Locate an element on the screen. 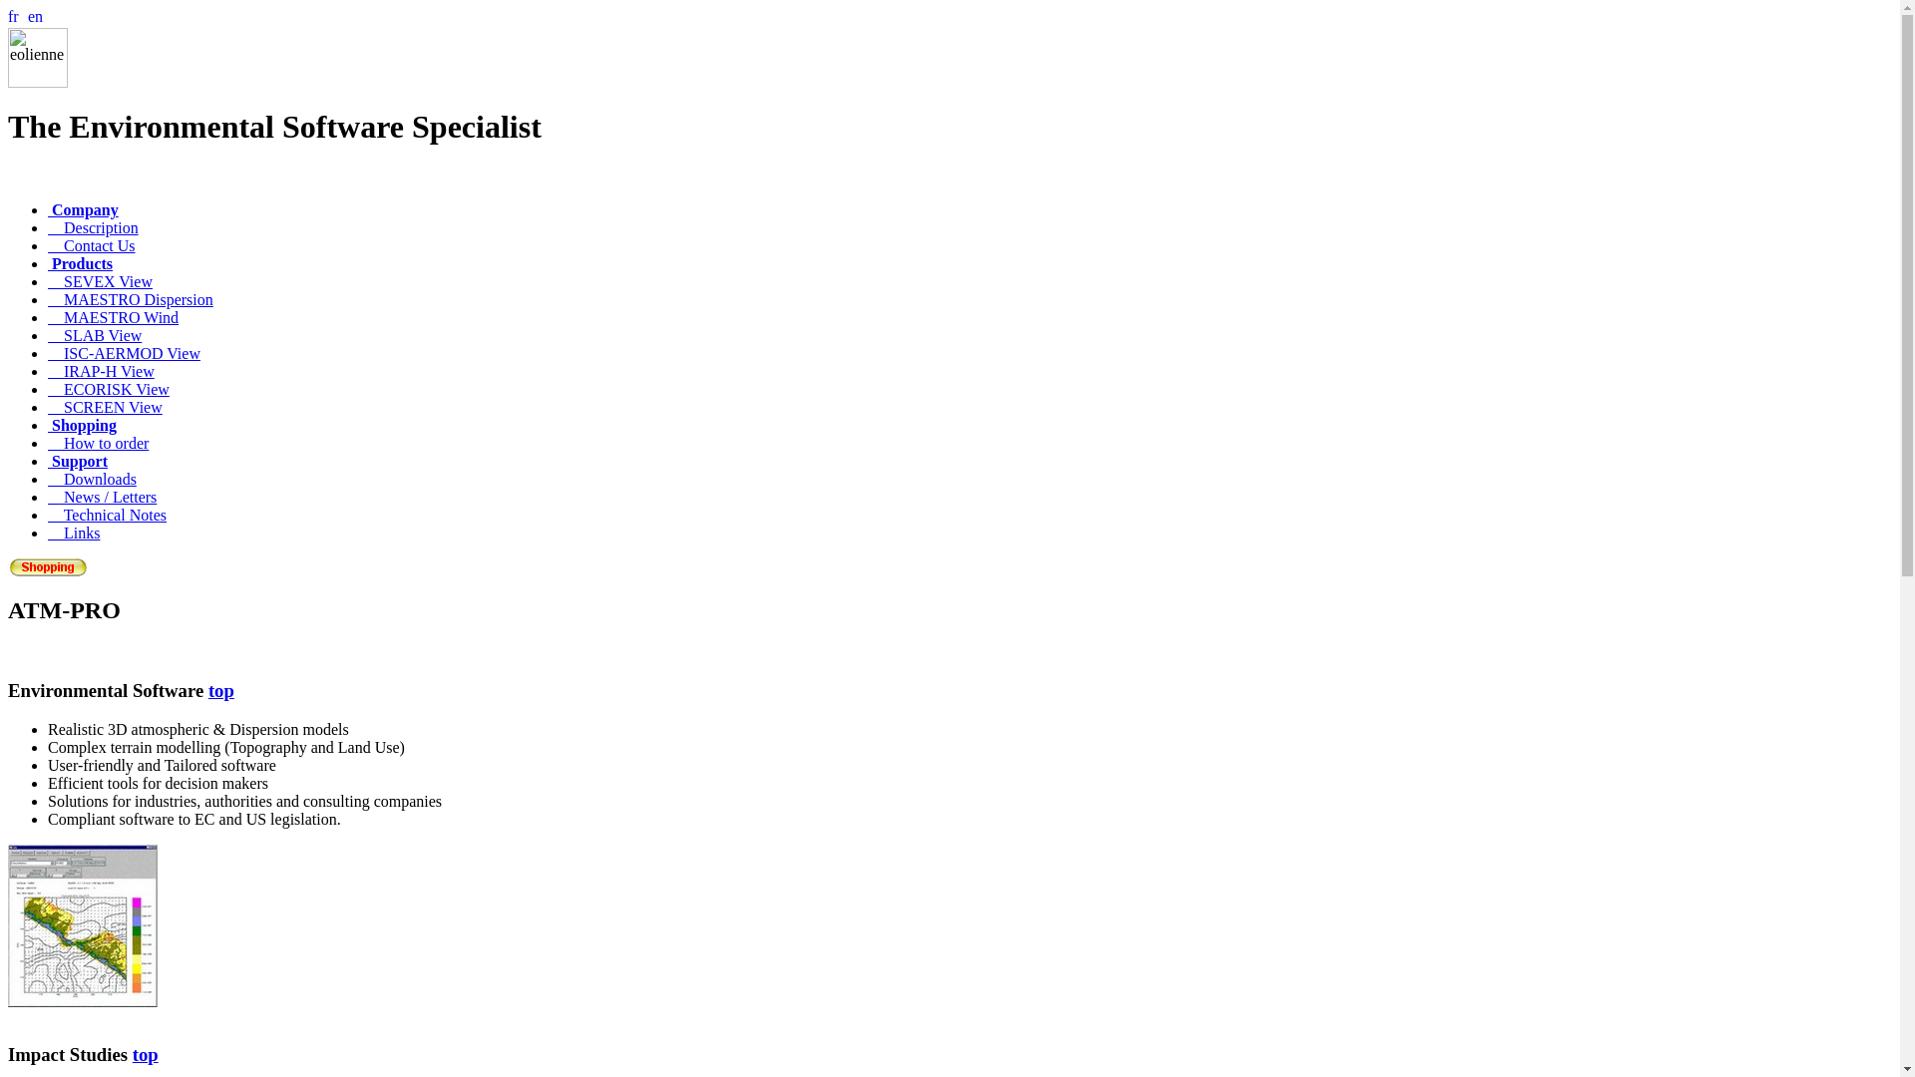      Contact Us is located at coordinates (92, 245).